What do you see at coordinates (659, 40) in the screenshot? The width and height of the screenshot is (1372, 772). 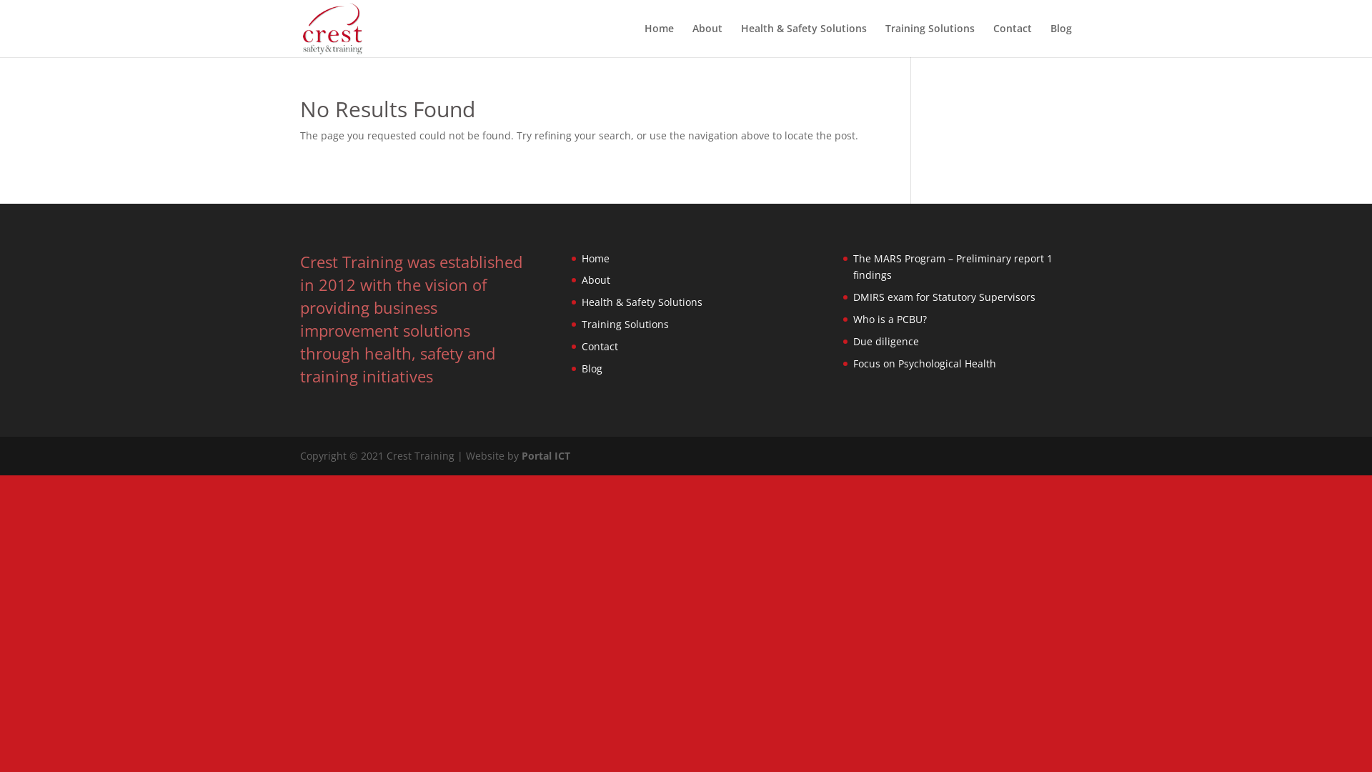 I see `Home` at bounding box center [659, 40].